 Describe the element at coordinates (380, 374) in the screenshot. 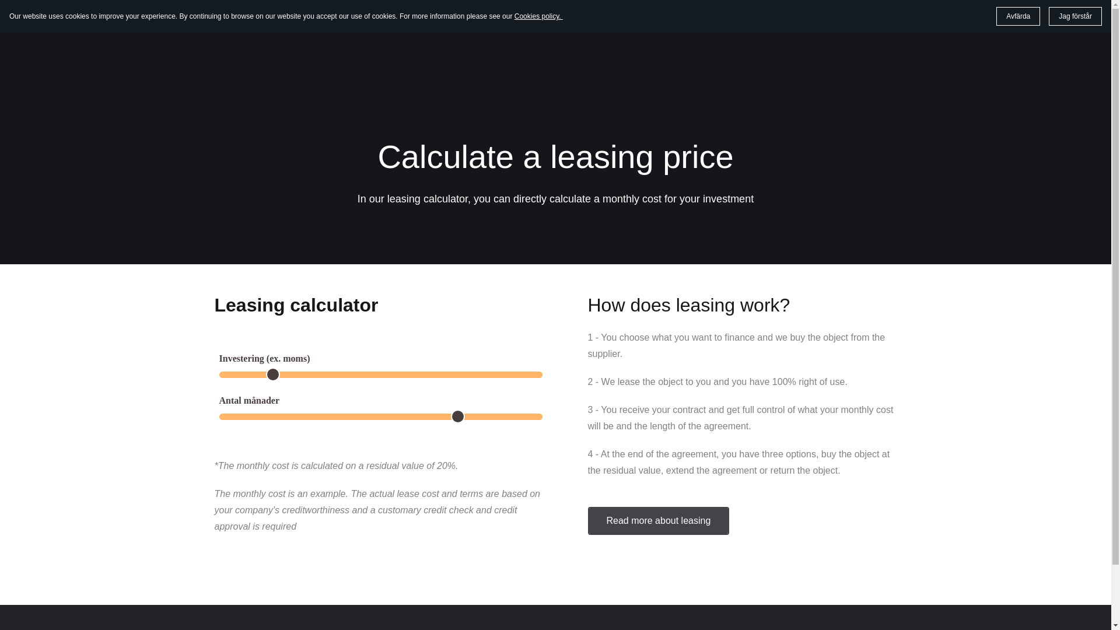

I see `500000` at that location.